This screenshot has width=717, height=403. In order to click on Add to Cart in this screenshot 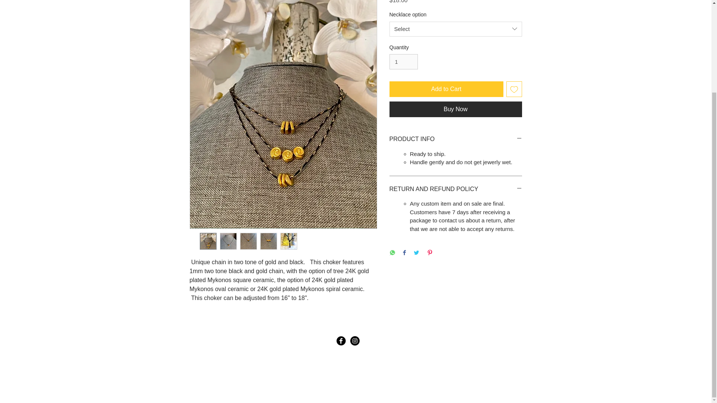, I will do `click(446, 89)`.